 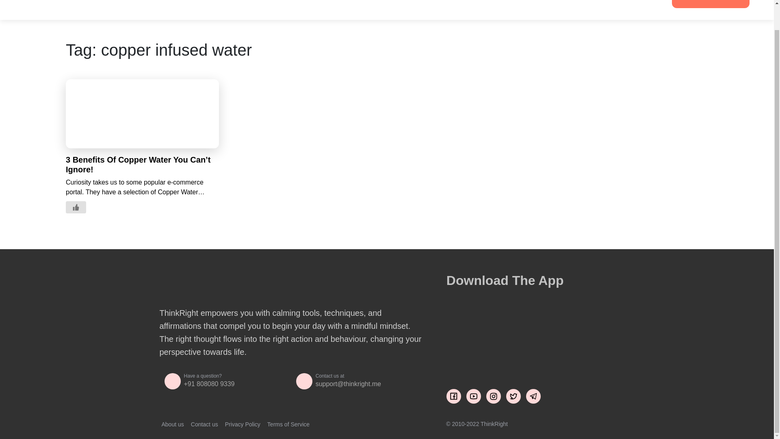 I want to click on play-store-foo, so click(x=514, y=358).